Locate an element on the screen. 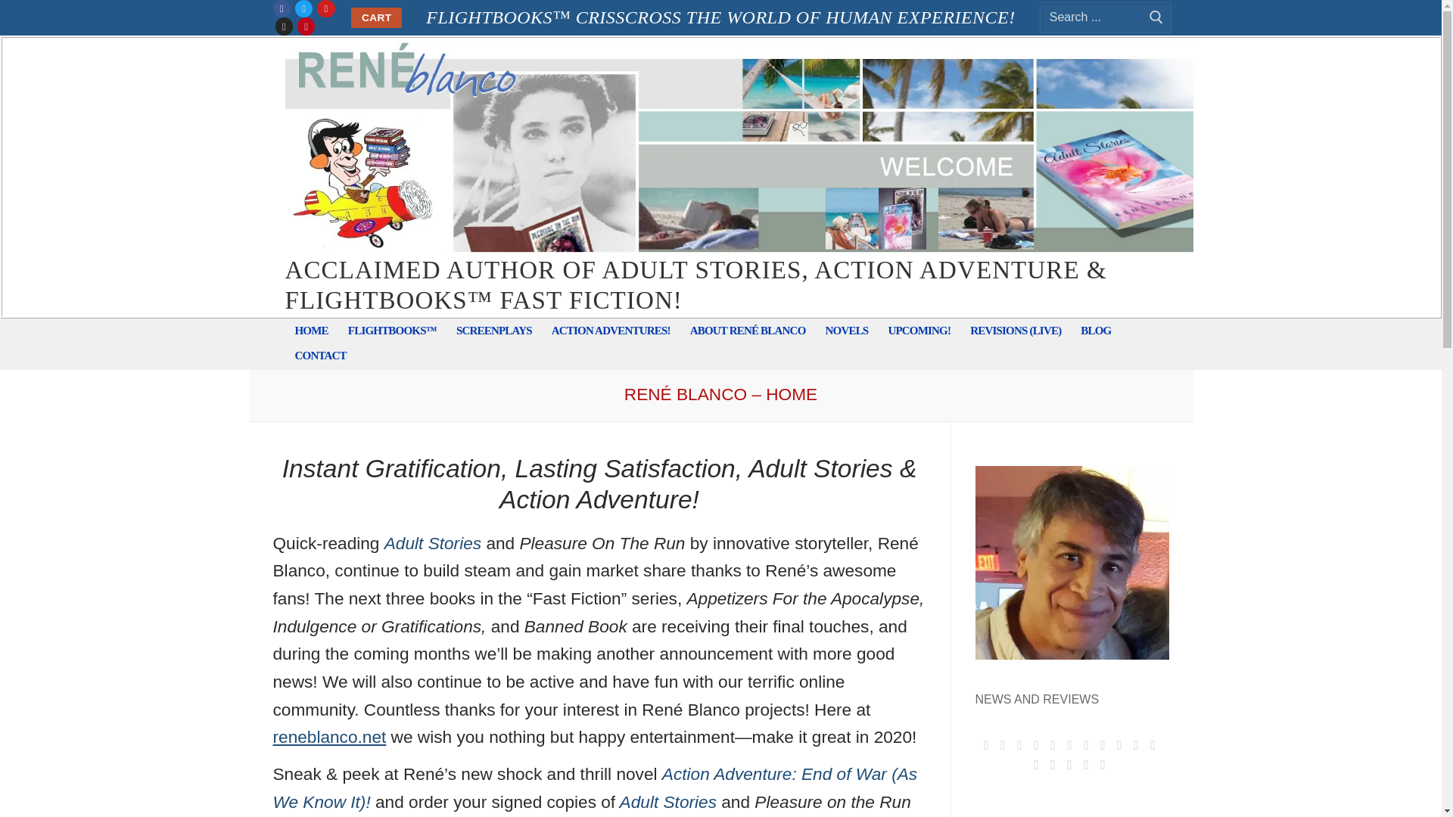 This screenshot has height=817, width=1453. NOVELS is located at coordinates (847, 330).